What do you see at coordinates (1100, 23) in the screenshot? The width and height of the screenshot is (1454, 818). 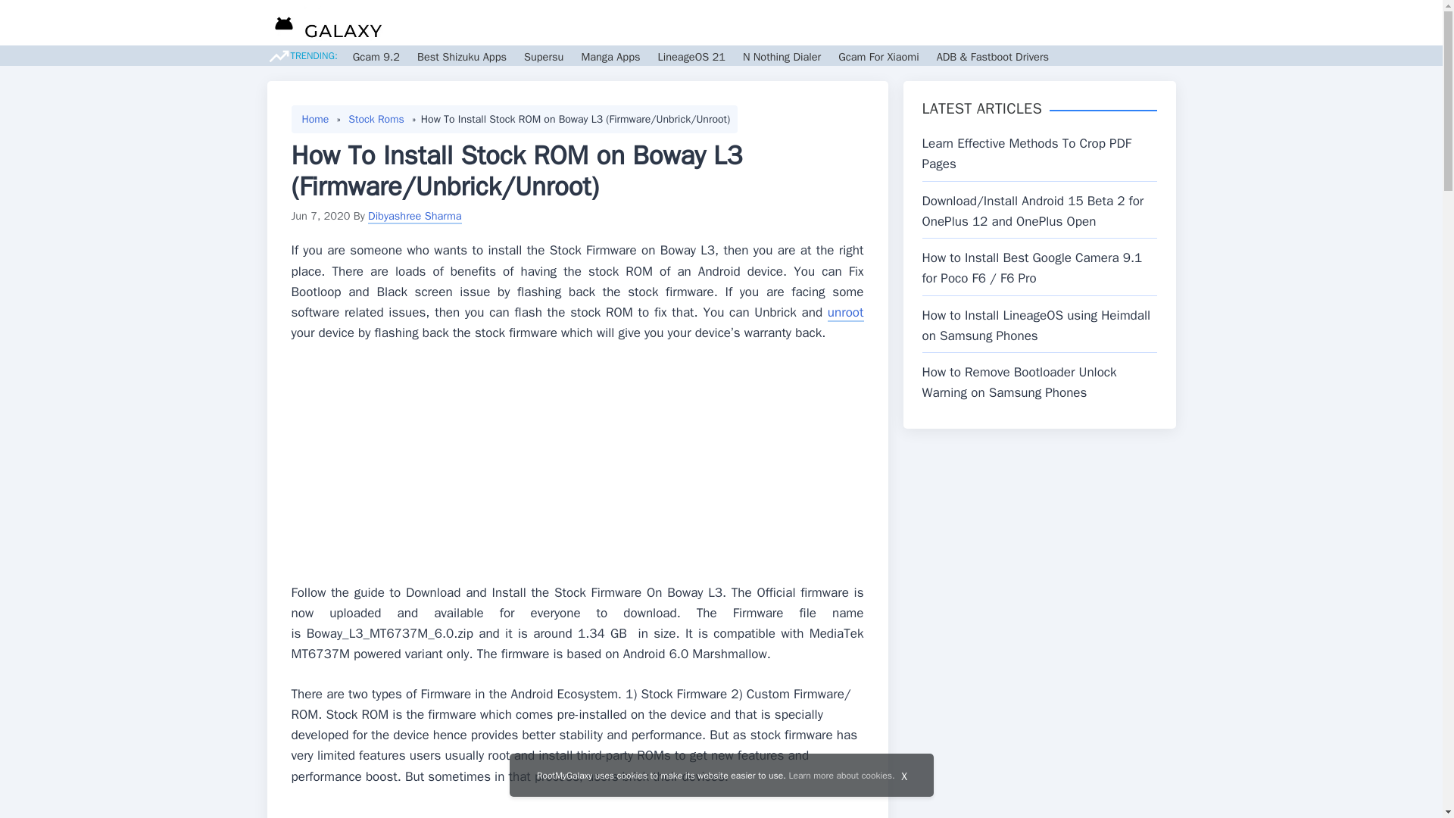 I see `About Us` at bounding box center [1100, 23].